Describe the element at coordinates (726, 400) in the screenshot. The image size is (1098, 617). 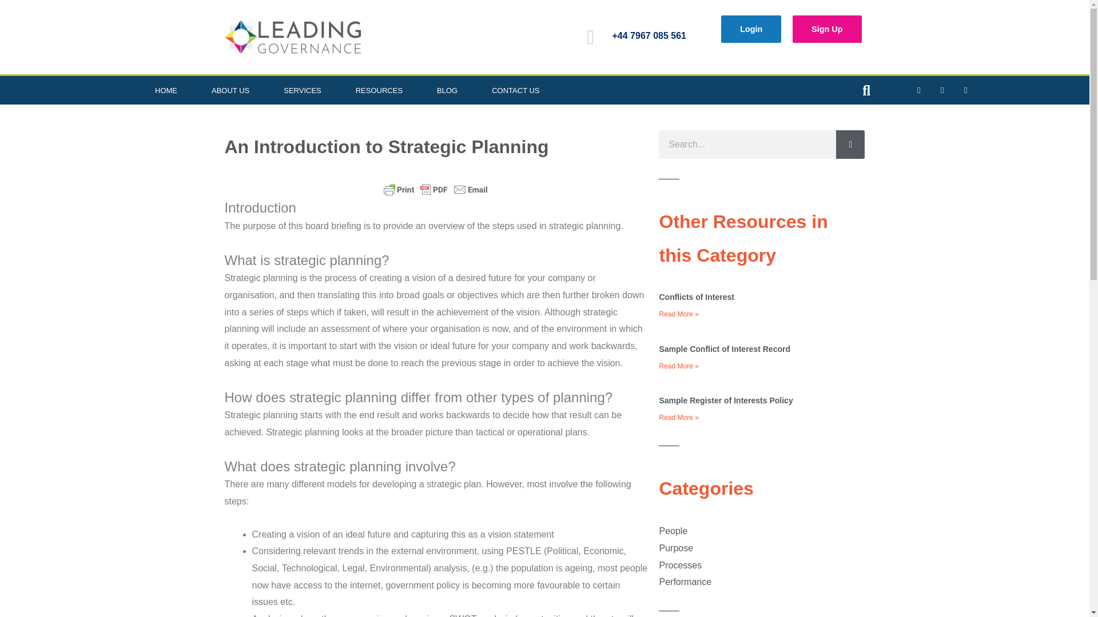
I see `Sample Register of Interests Policy` at that location.